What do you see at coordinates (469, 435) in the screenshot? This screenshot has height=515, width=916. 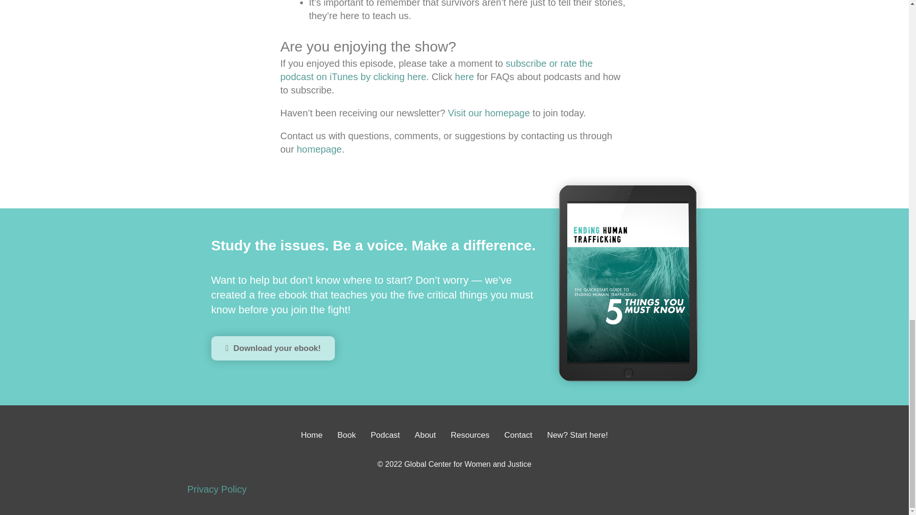 I see `Resources` at bounding box center [469, 435].